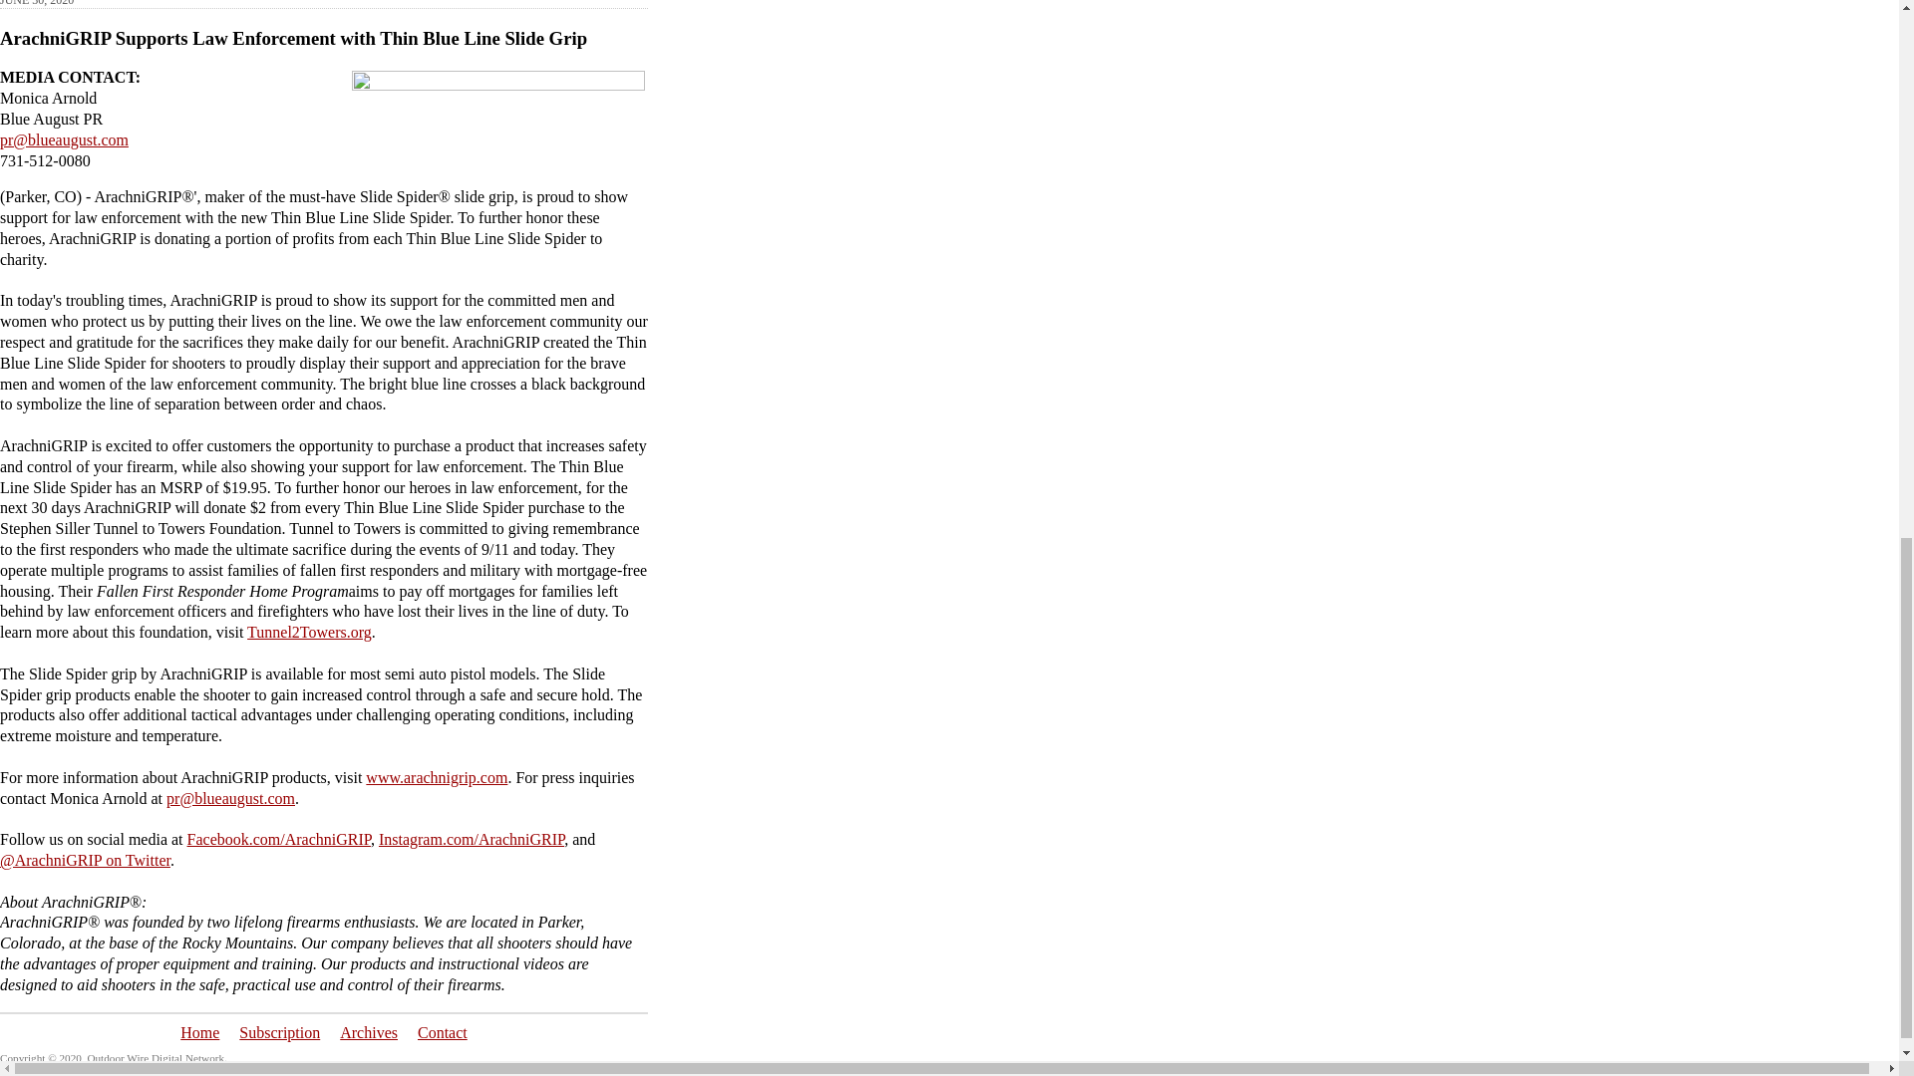 This screenshot has width=1914, height=1076. I want to click on Archives, so click(369, 1032).